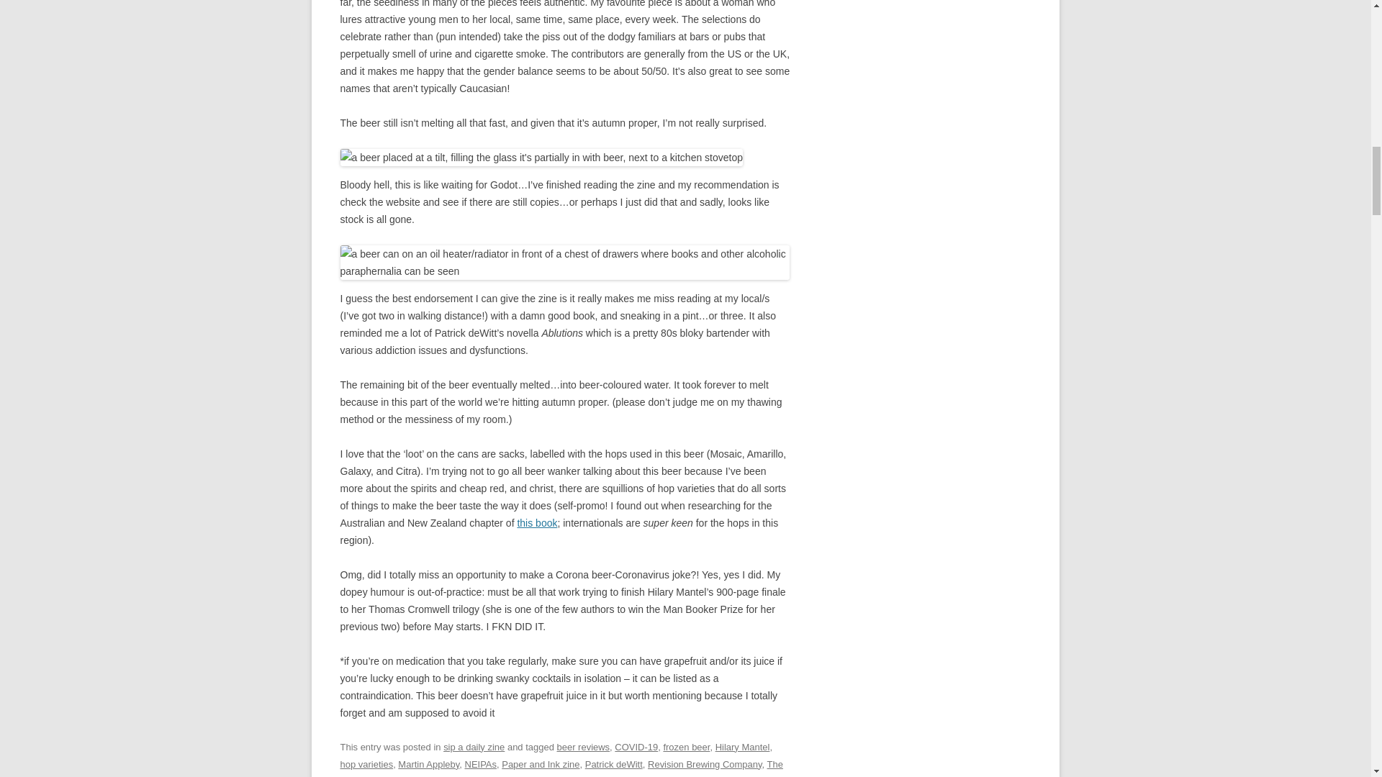  Describe the element at coordinates (540, 764) in the screenshot. I see `Paper and Ink zine` at that location.